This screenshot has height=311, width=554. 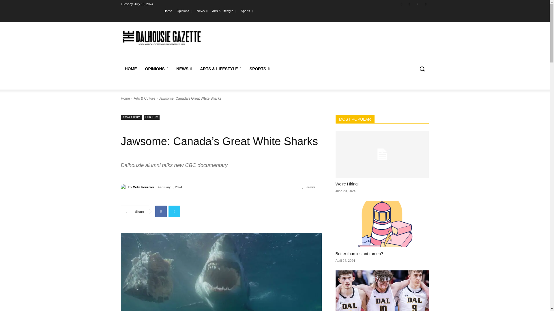 I want to click on Facebook, so click(x=161, y=211).